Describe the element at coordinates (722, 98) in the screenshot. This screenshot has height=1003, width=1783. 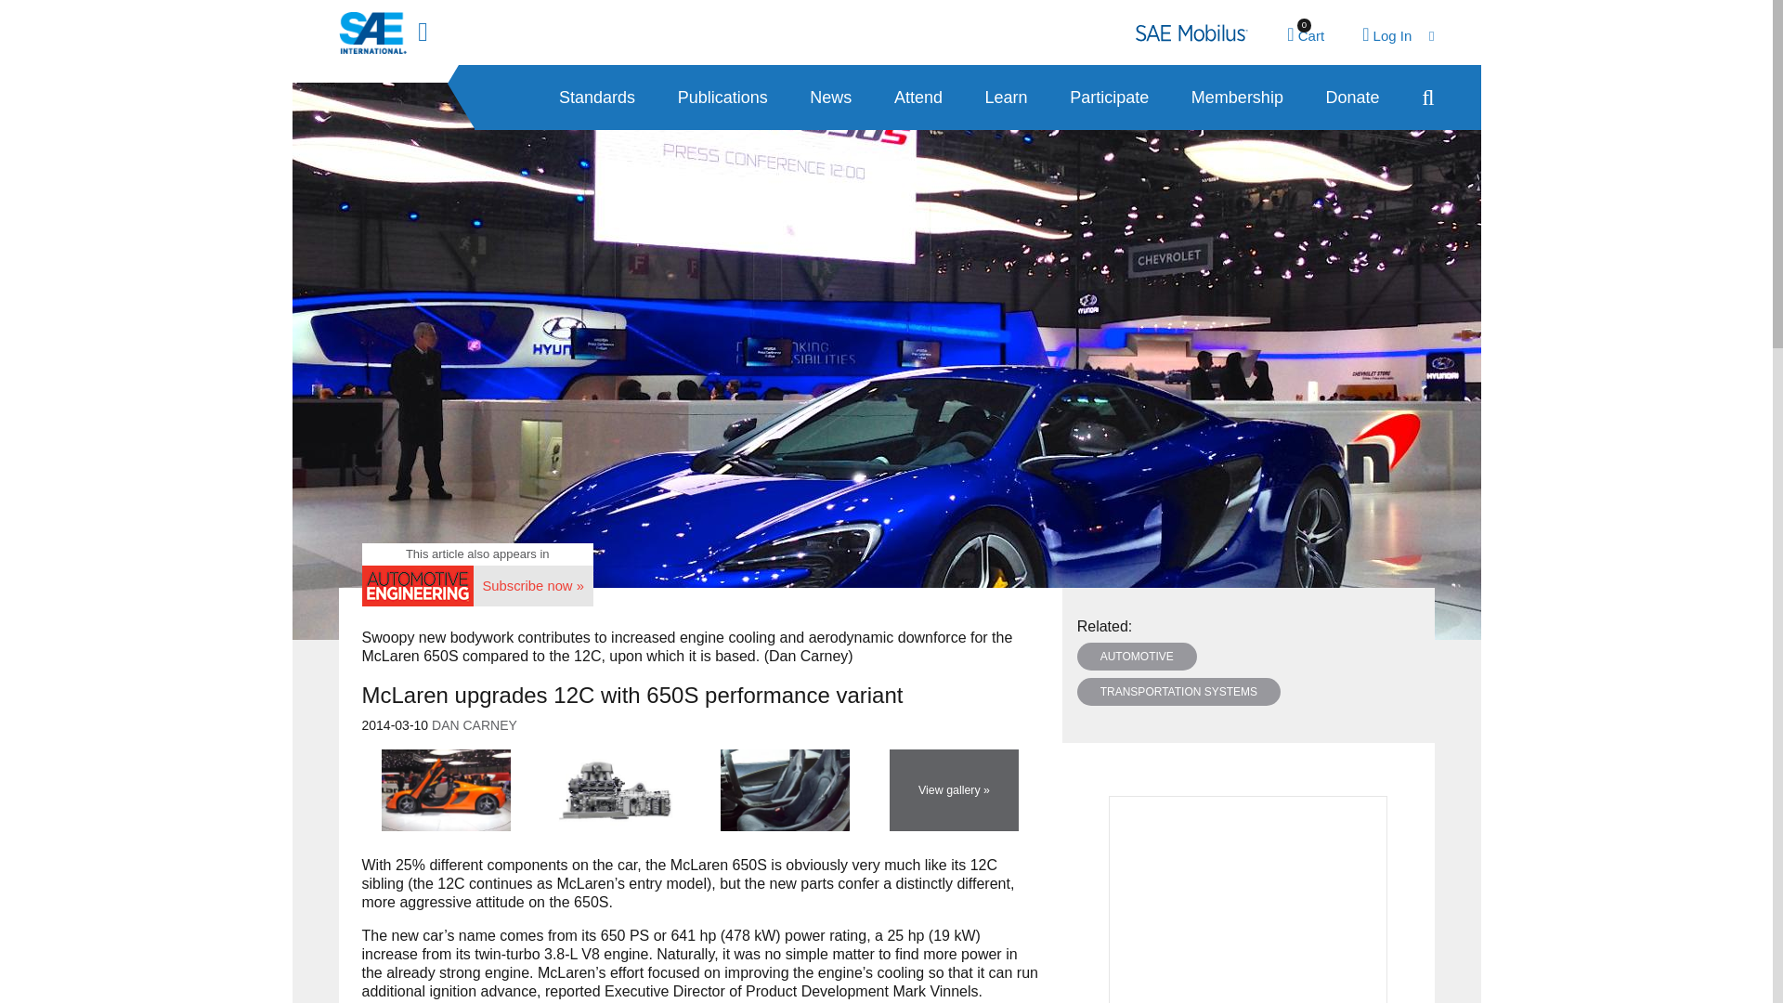
I see `Publications` at that location.